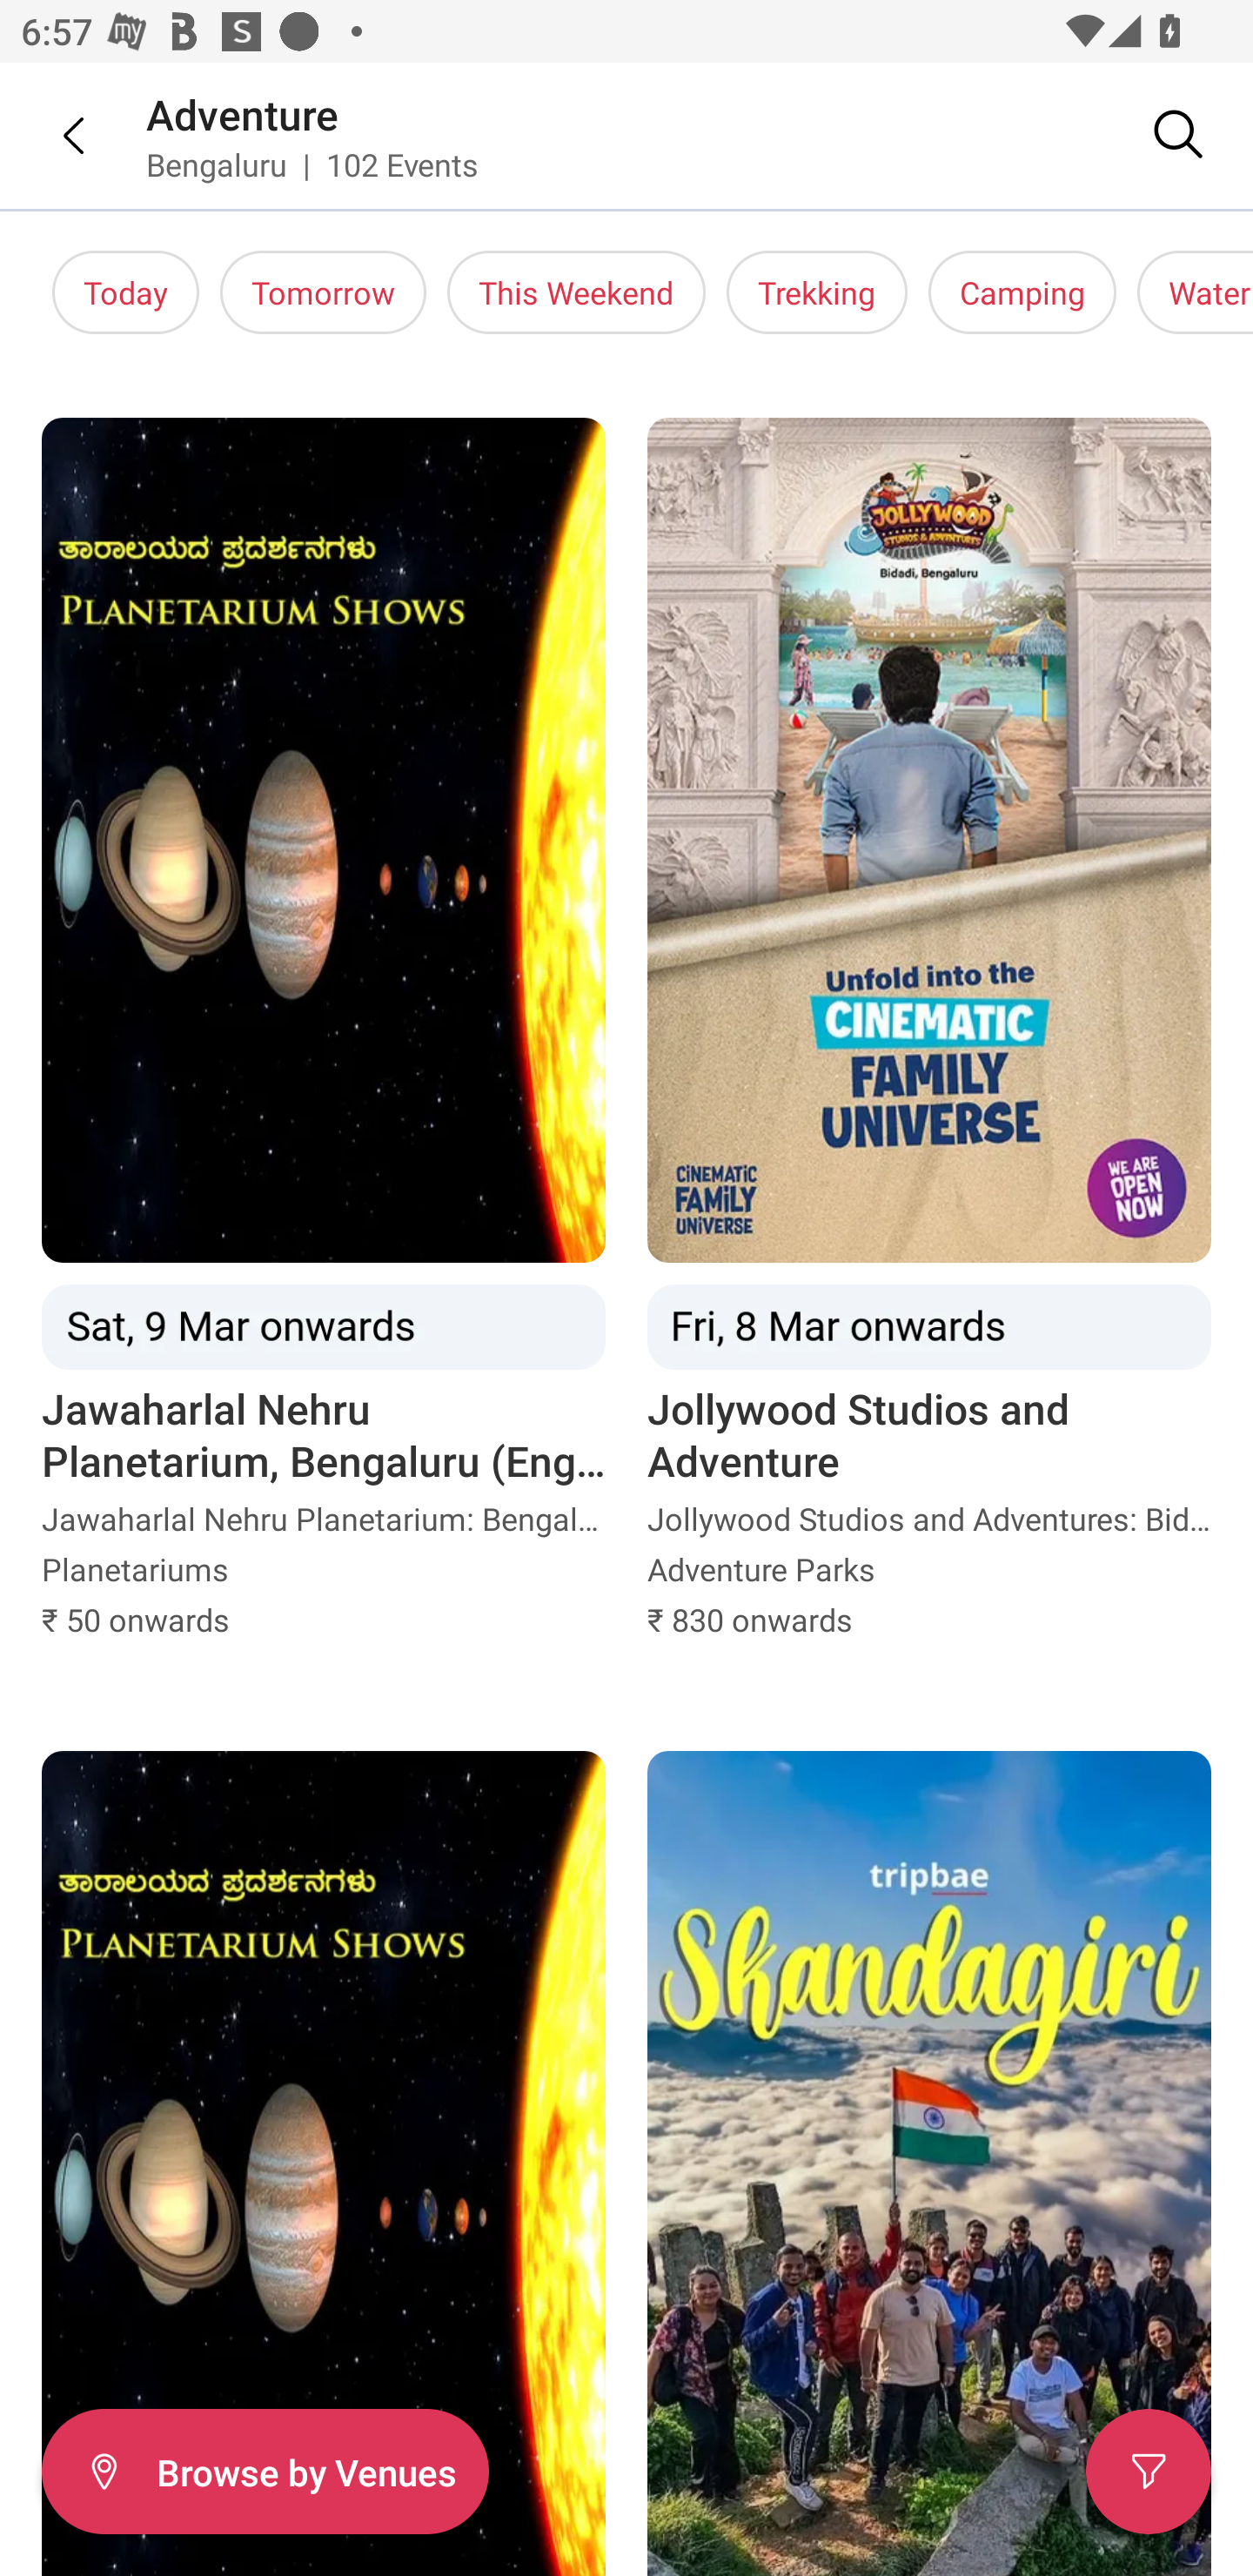  Describe the element at coordinates (125, 292) in the screenshot. I see `Today` at that location.